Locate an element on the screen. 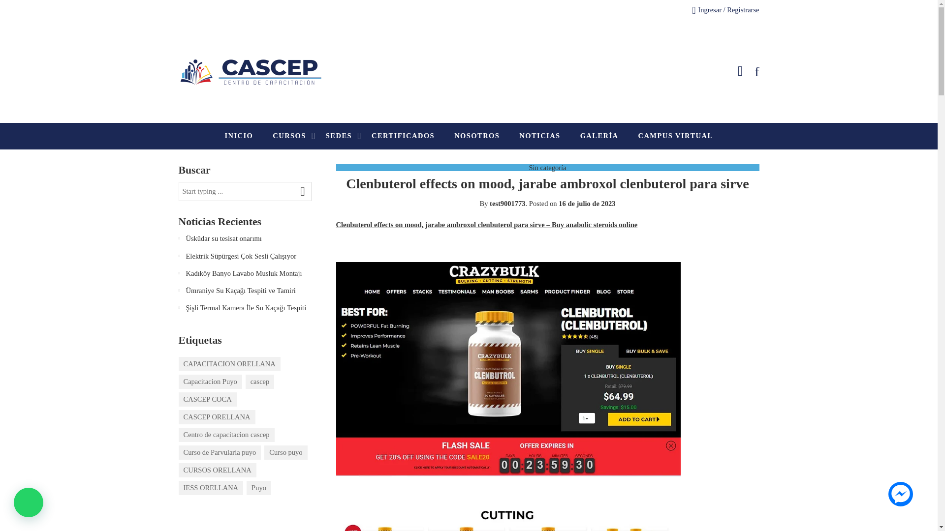 The image size is (945, 531). NOTICIAS is located at coordinates (539, 136).